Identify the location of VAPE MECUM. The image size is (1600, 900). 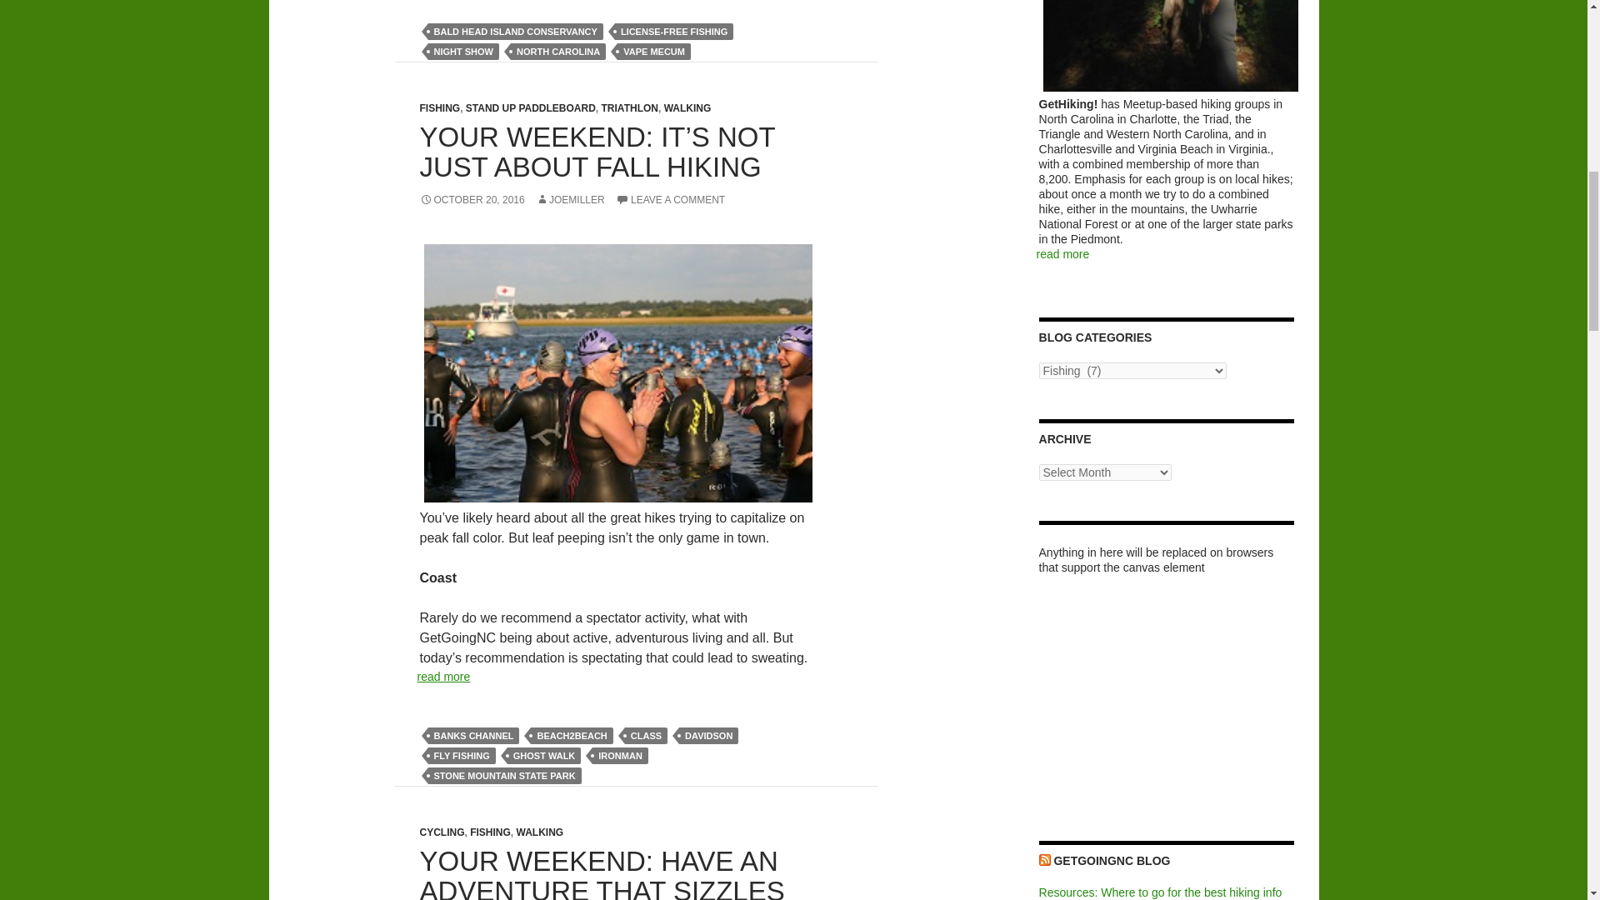
(654, 52).